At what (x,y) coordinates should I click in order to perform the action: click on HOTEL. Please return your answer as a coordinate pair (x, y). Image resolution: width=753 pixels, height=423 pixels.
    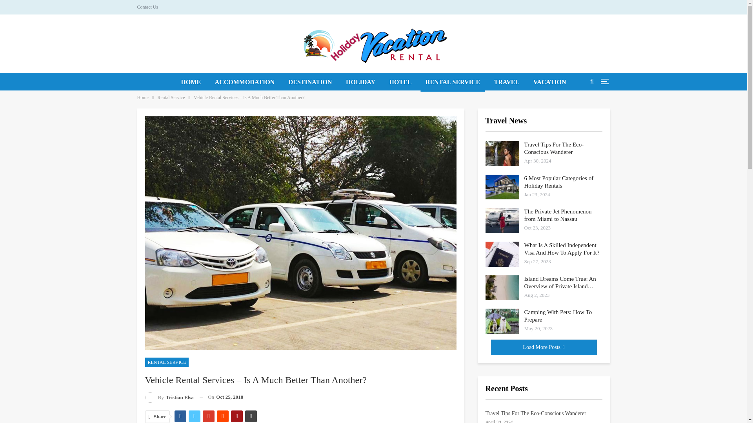
    Looking at the image, I should click on (400, 82).